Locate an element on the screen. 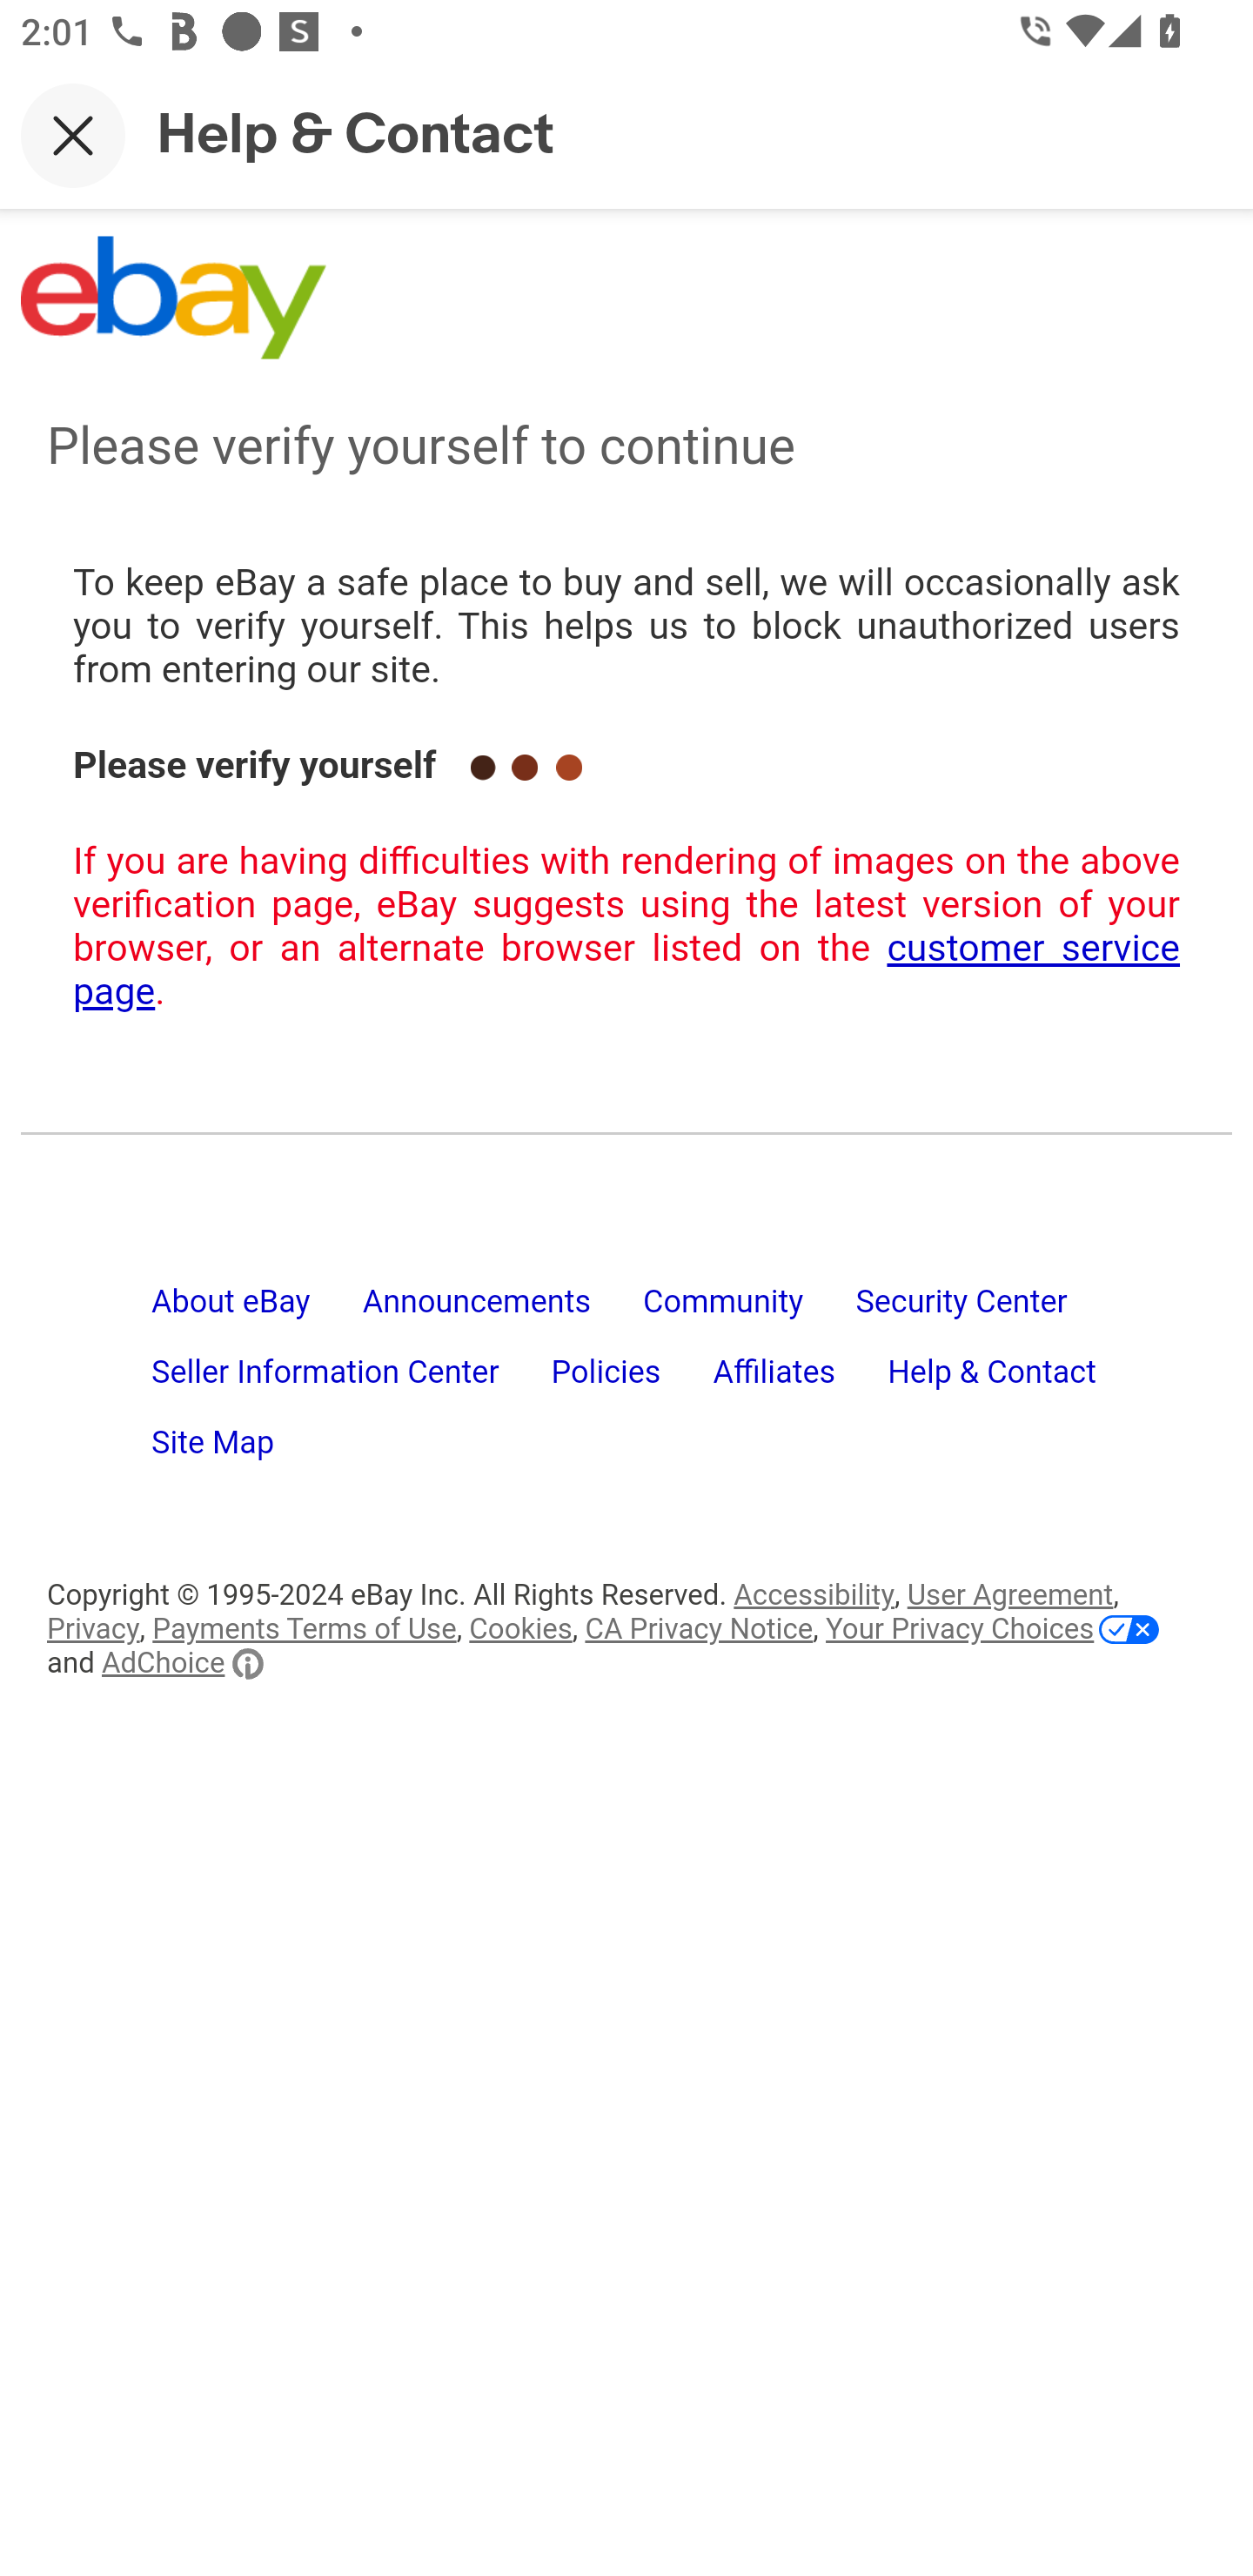 Image resolution: width=1253 pixels, height=2576 pixels. Close is located at coordinates (73, 135).